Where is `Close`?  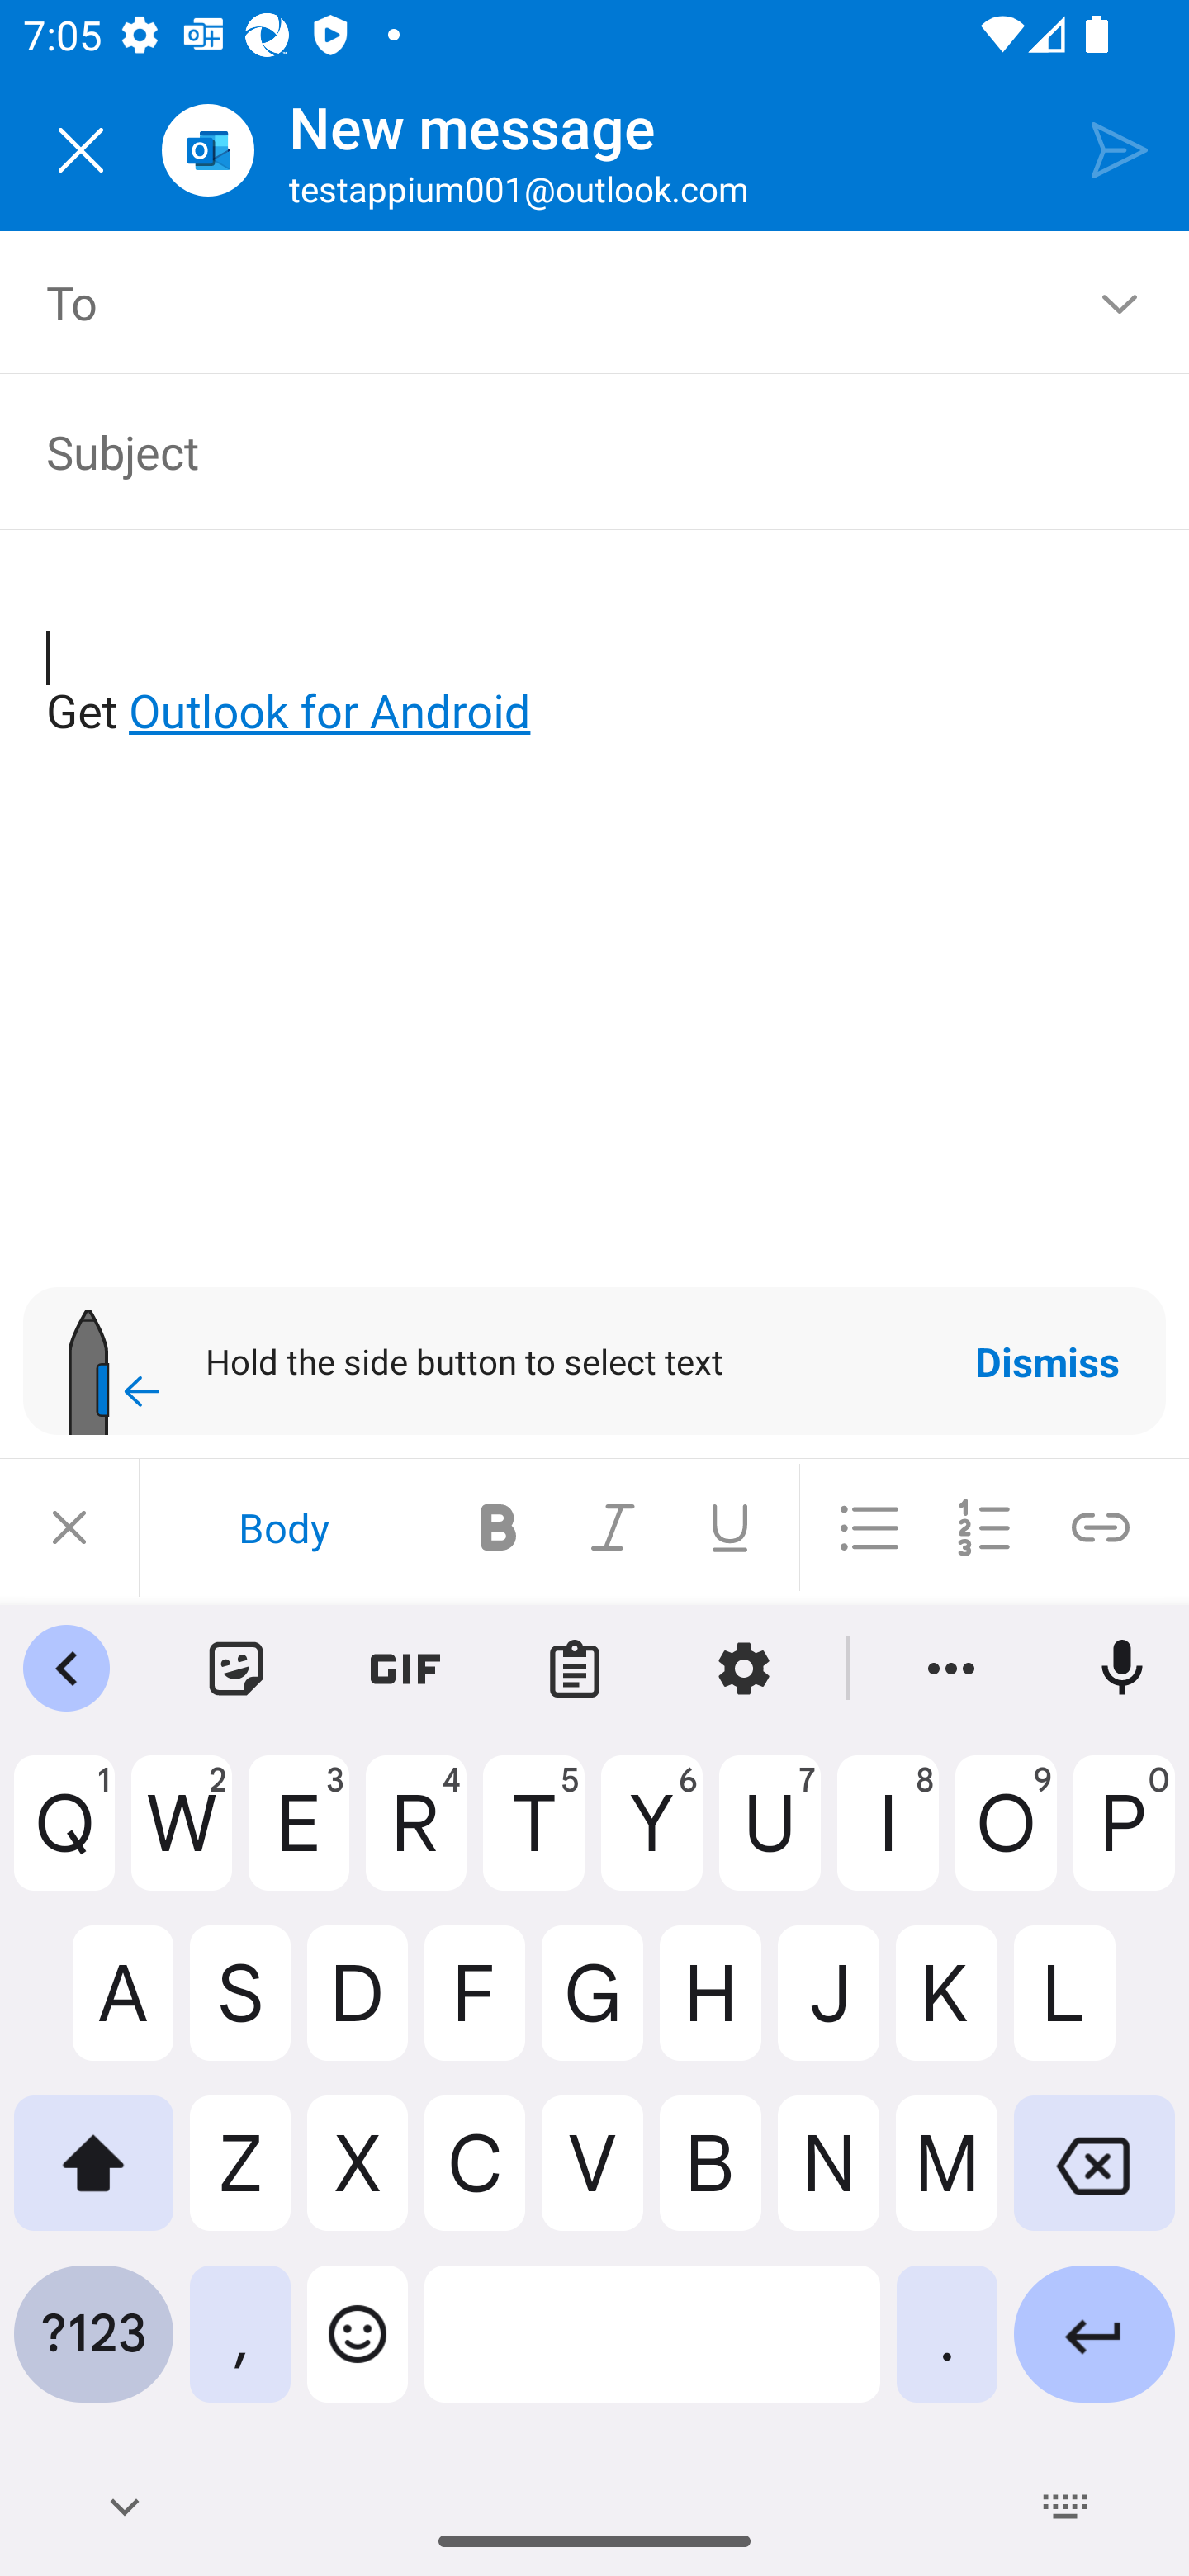 Close is located at coordinates (69, 1527).